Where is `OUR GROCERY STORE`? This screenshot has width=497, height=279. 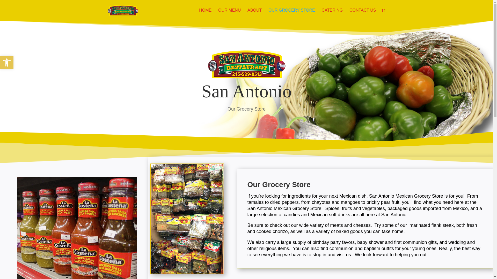
OUR GROCERY STORE is located at coordinates (291, 14).